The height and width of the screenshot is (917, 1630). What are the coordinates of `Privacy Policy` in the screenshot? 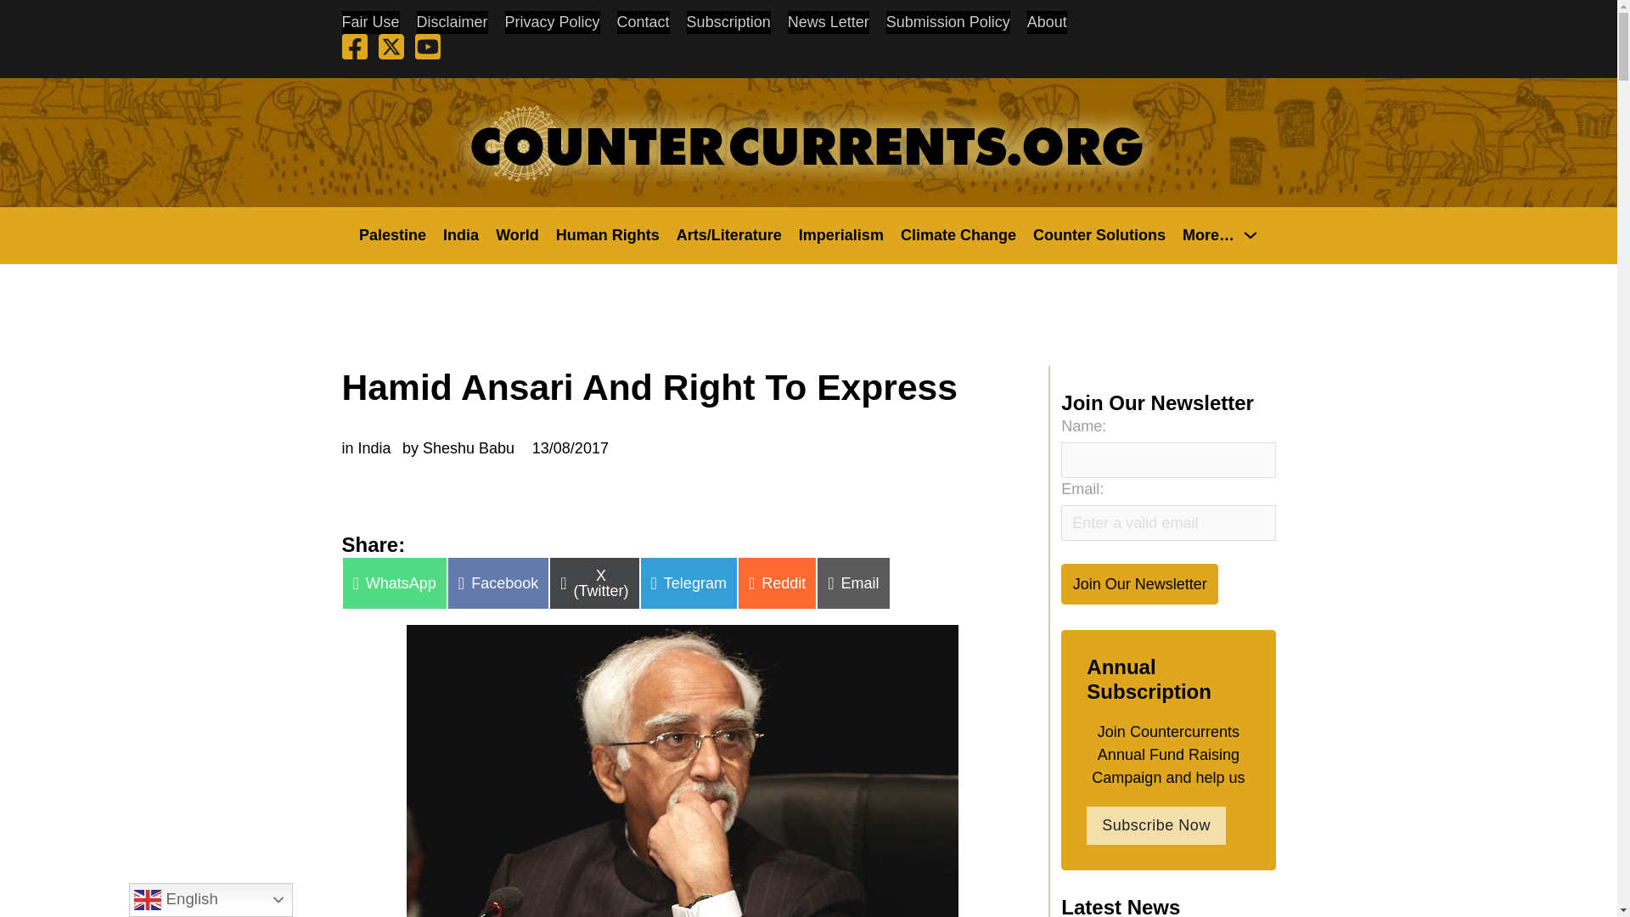 It's located at (552, 22).